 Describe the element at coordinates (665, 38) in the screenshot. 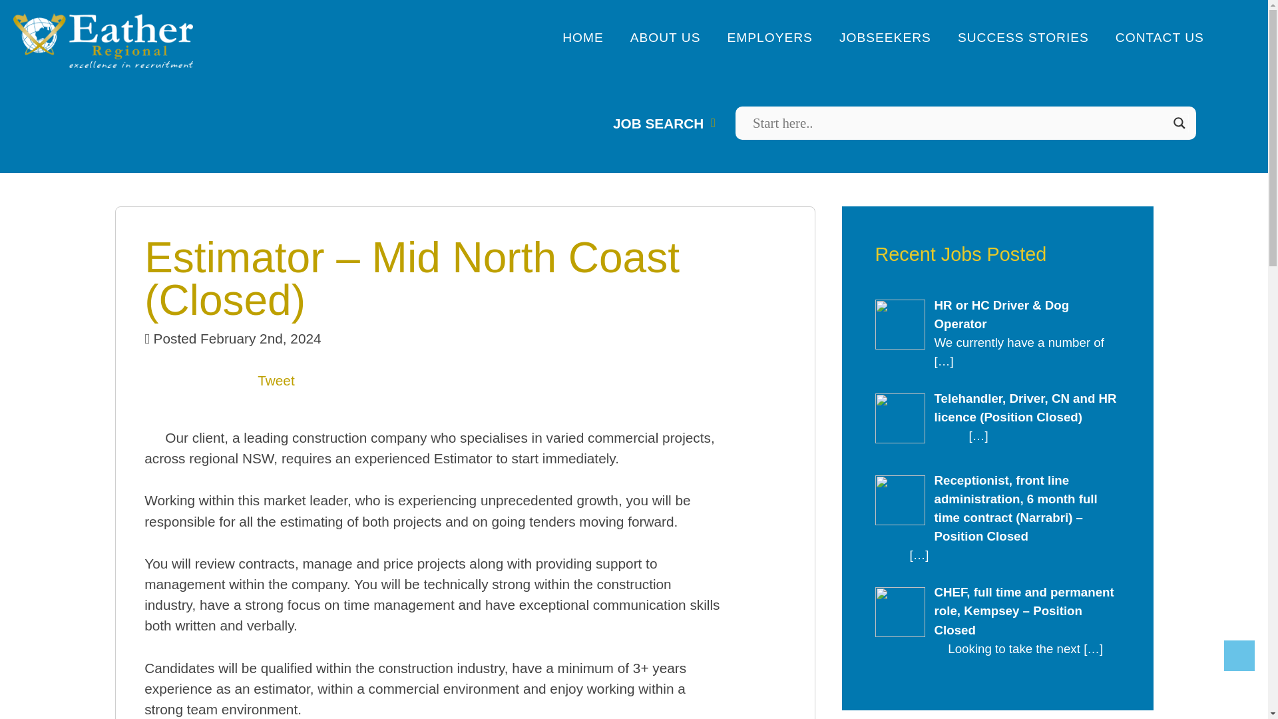

I see `ABOUT US` at that location.